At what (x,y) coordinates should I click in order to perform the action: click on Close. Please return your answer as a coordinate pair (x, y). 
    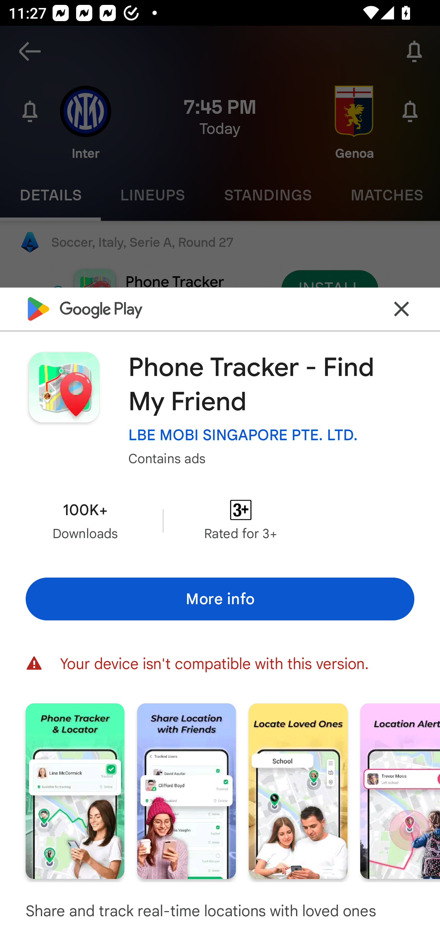
    Looking at the image, I should click on (402, 309).